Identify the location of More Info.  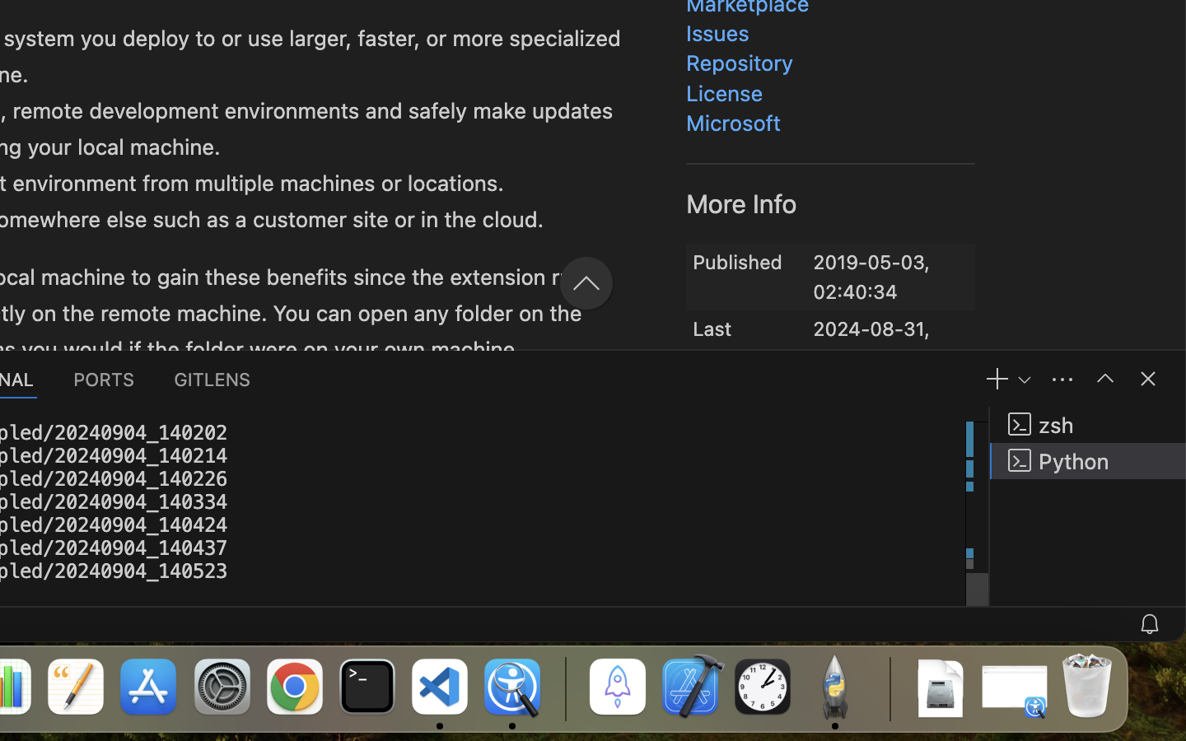
(742, 203).